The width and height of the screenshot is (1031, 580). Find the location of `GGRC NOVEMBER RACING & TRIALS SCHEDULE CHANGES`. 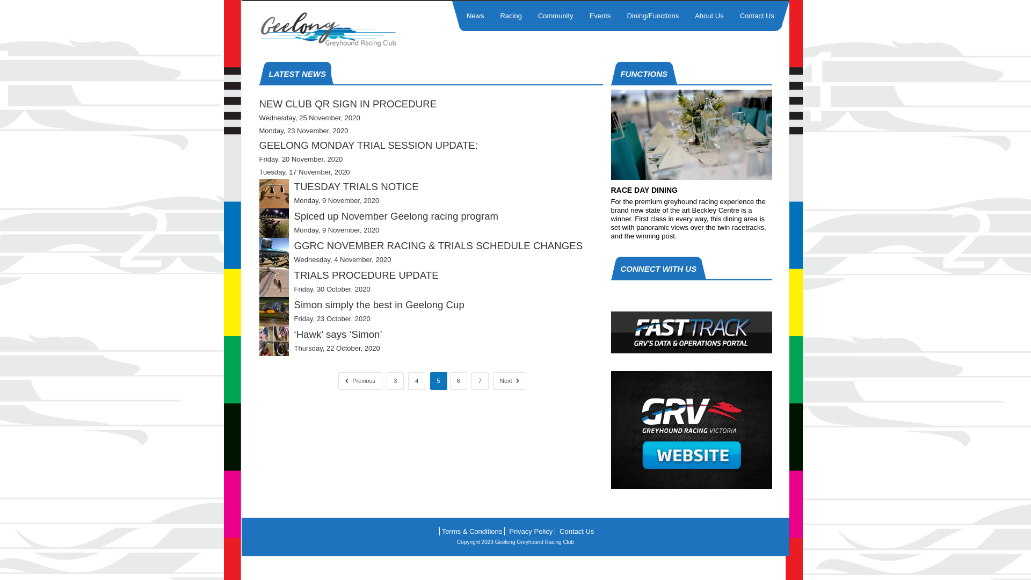

GGRC NOVEMBER RACING & TRIALS SCHEDULE CHANGES is located at coordinates (439, 245).